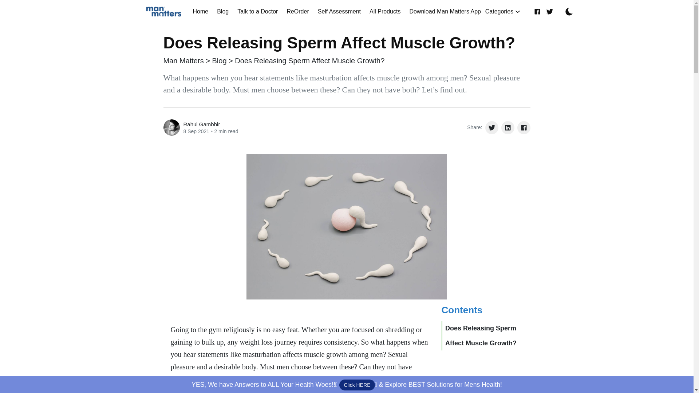  What do you see at coordinates (339, 11) in the screenshot?
I see `Self Assessment` at bounding box center [339, 11].